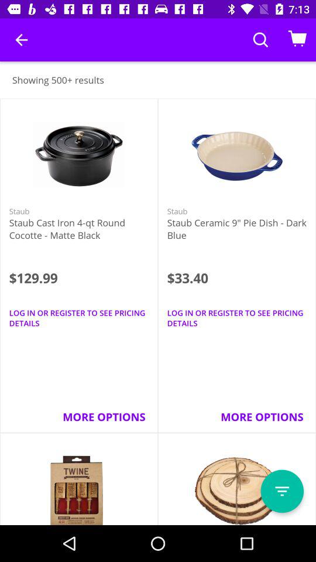 This screenshot has height=562, width=316. Describe the element at coordinates (282, 491) in the screenshot. I see `choose the item below the more options icon` at that location.